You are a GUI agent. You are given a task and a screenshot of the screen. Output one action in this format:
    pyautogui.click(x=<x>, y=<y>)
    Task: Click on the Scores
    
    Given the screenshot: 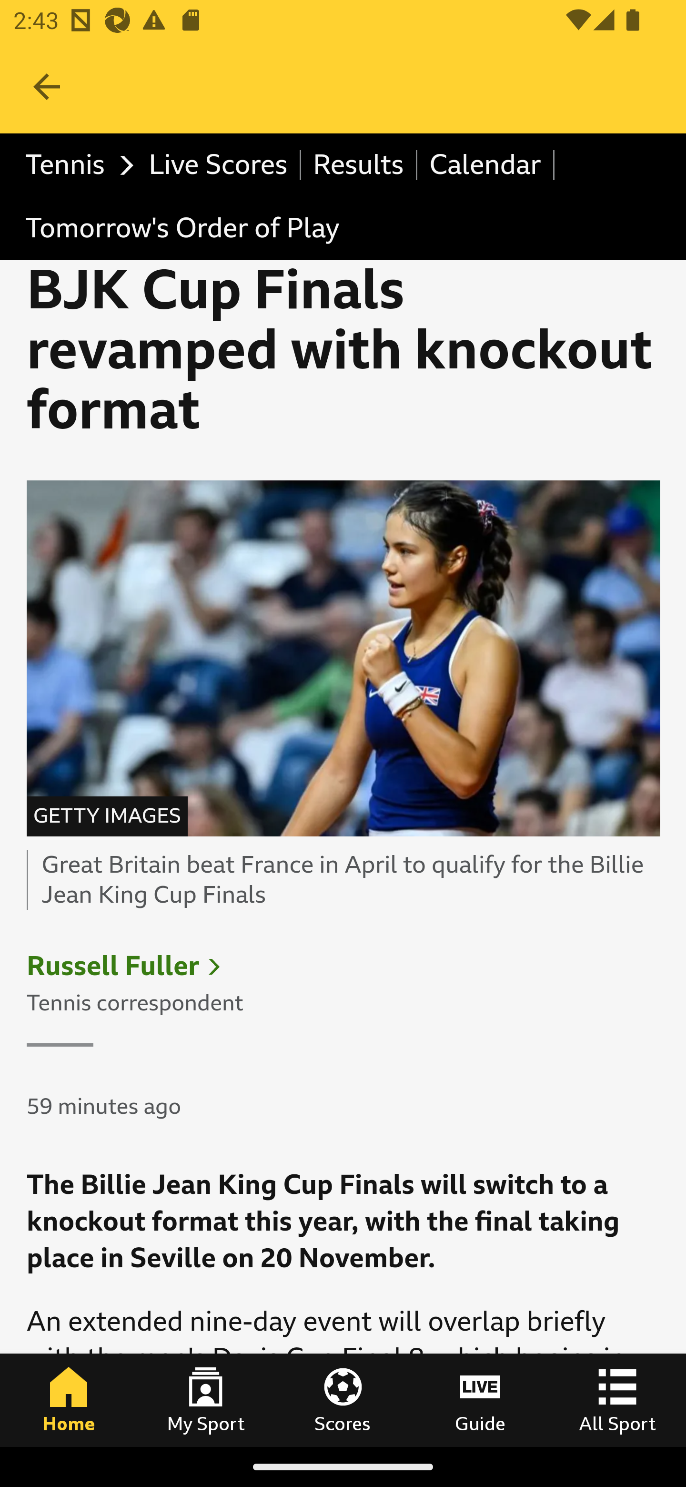 What is the action you would take?
    pyautogui.click(x=343, y=1400)
    